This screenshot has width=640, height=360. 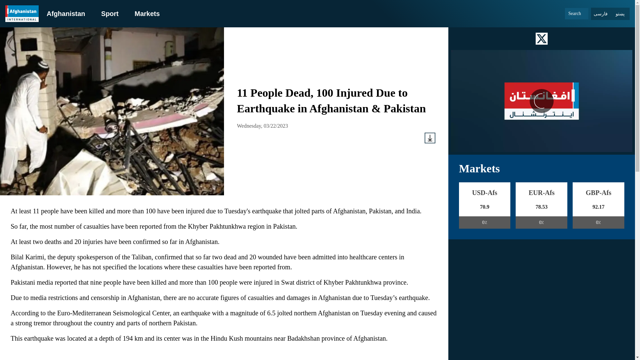 What do you see at coordinates (147, 13) in the screenshot?
I see `Markets` at bounding box center [147, 13].